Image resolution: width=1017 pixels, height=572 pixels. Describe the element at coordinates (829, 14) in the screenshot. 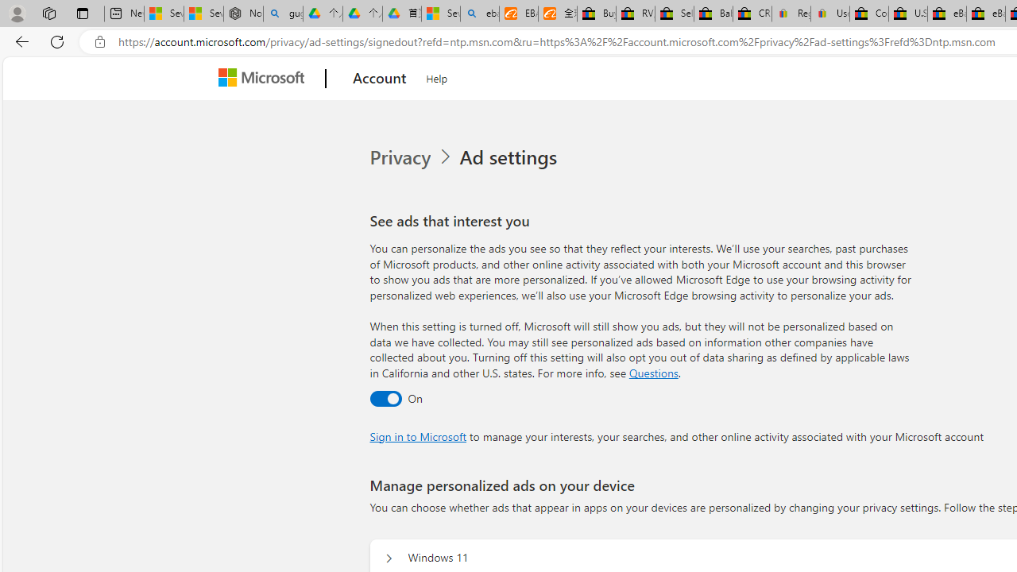

I see `User Privacy Notice | eBay` at that location.